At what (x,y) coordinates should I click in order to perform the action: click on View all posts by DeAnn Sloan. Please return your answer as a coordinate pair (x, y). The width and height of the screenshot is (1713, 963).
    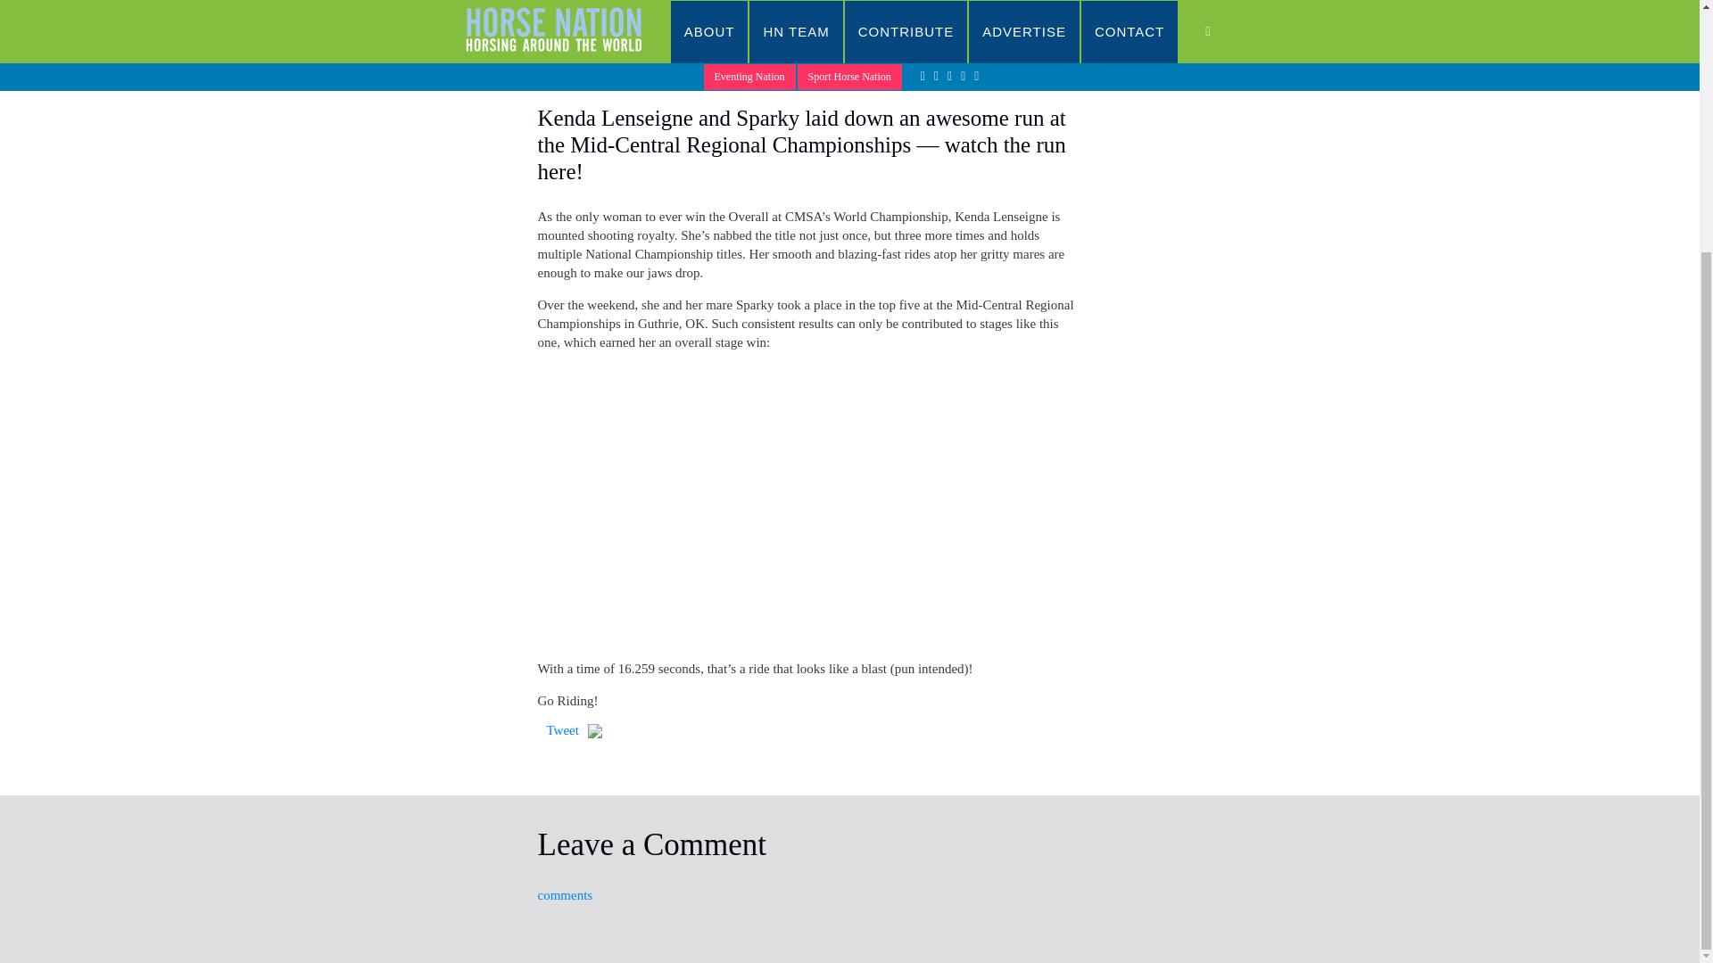
    Looking at the image, I should click on (660, 45).